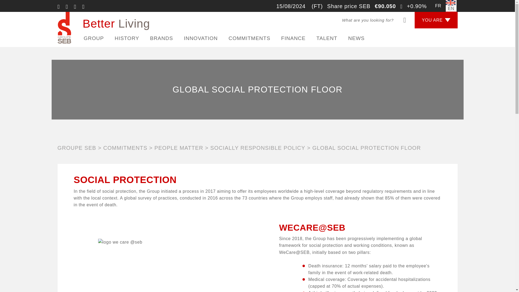  What do you see at coordinates (438, 6) in the screenshot?
I see `FR` at bounding box center [438, 6].